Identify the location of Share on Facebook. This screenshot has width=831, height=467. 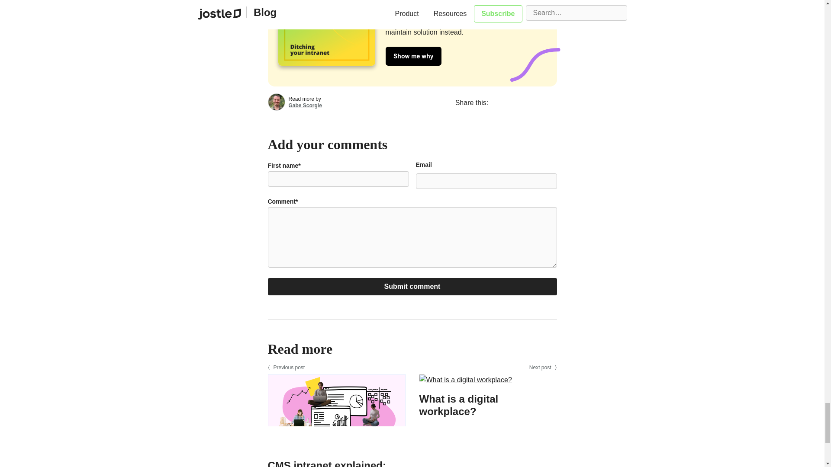
(503, 102).